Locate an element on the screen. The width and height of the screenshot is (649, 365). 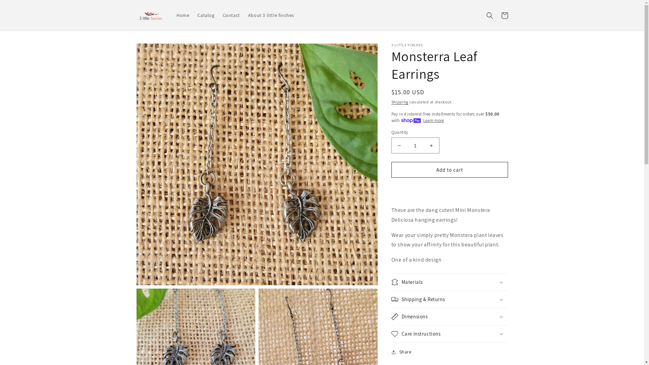
Cart is located at coordinates (504, 16).